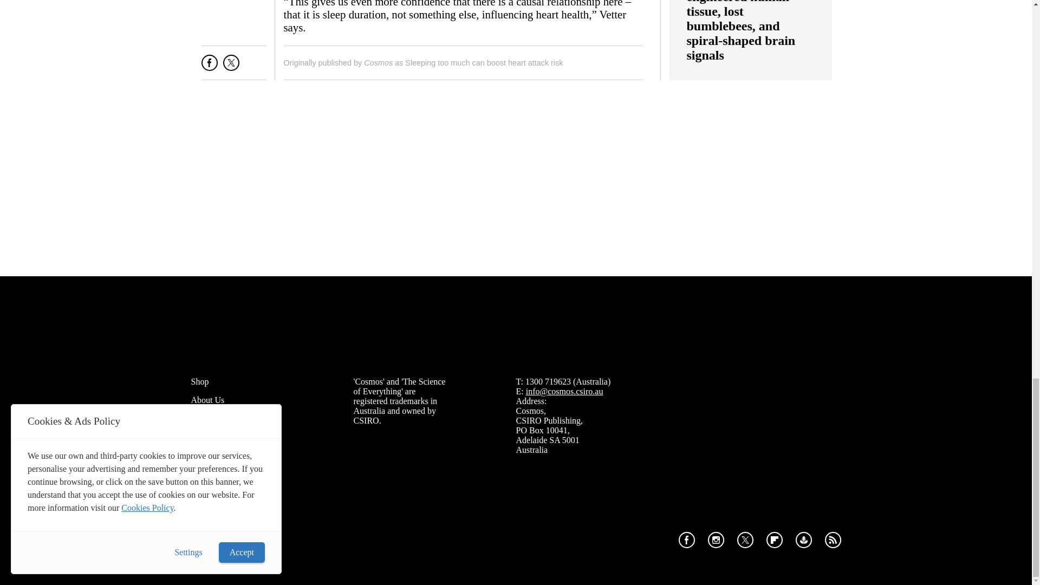  What do you see at coordinates (209, 67) in the screenshot?
I see `Share on Facebook` at bounding box center [209, 67].